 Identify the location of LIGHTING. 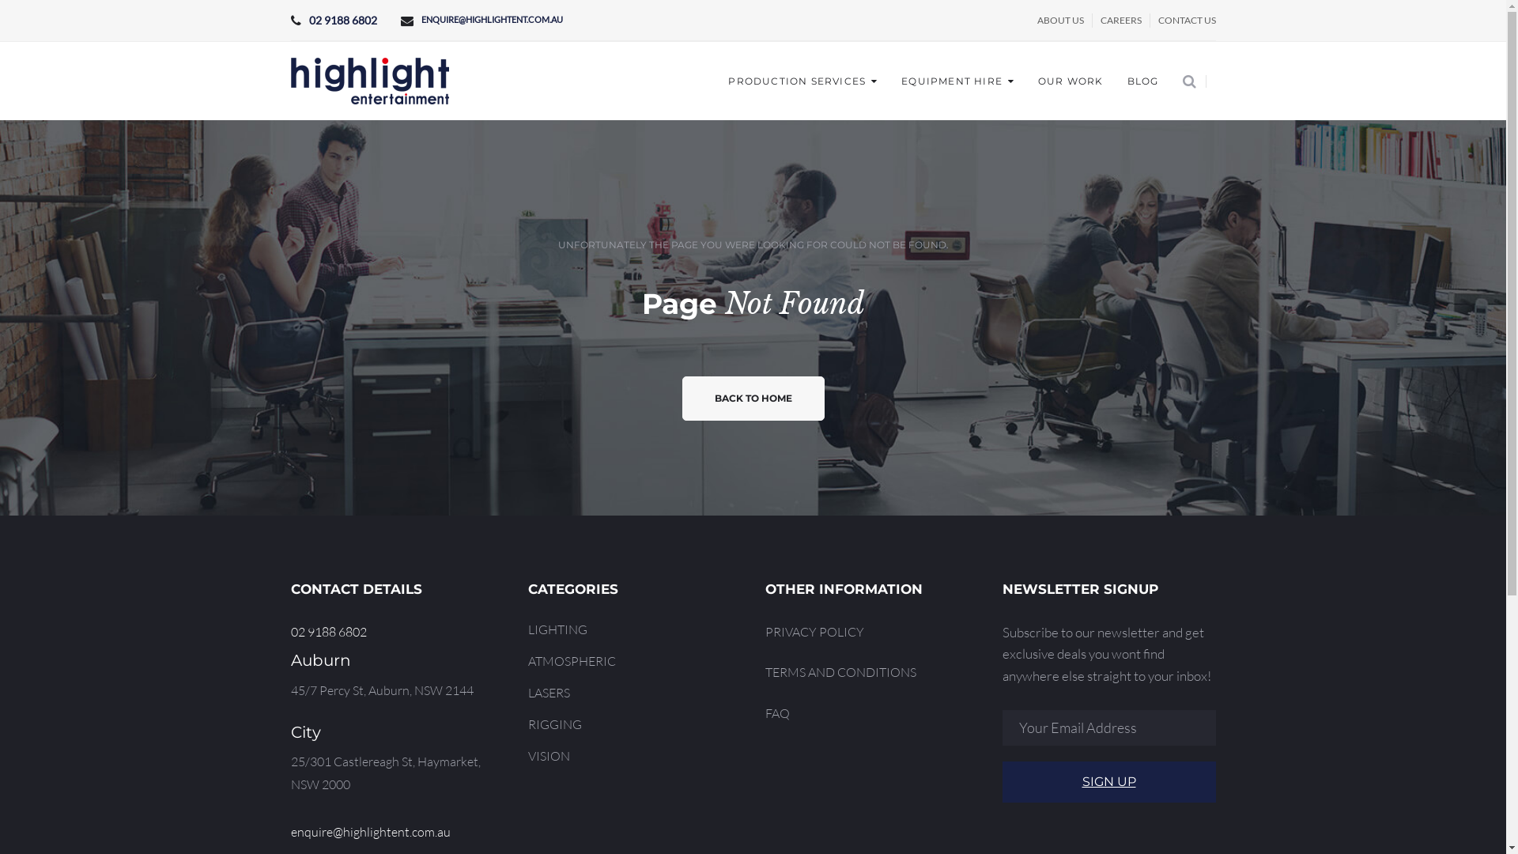
(558, 629).